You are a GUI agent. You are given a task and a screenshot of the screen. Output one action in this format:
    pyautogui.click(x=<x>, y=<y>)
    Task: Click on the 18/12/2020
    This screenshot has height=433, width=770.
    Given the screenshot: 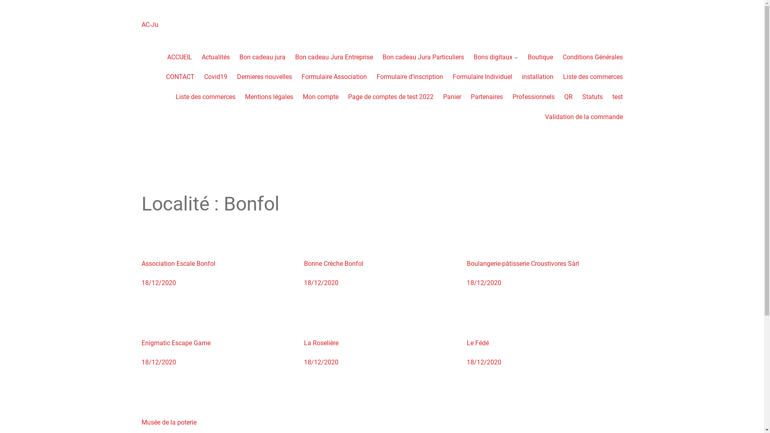 What is the action you would take?
    pyautogui.click(x=484, y=362)
    